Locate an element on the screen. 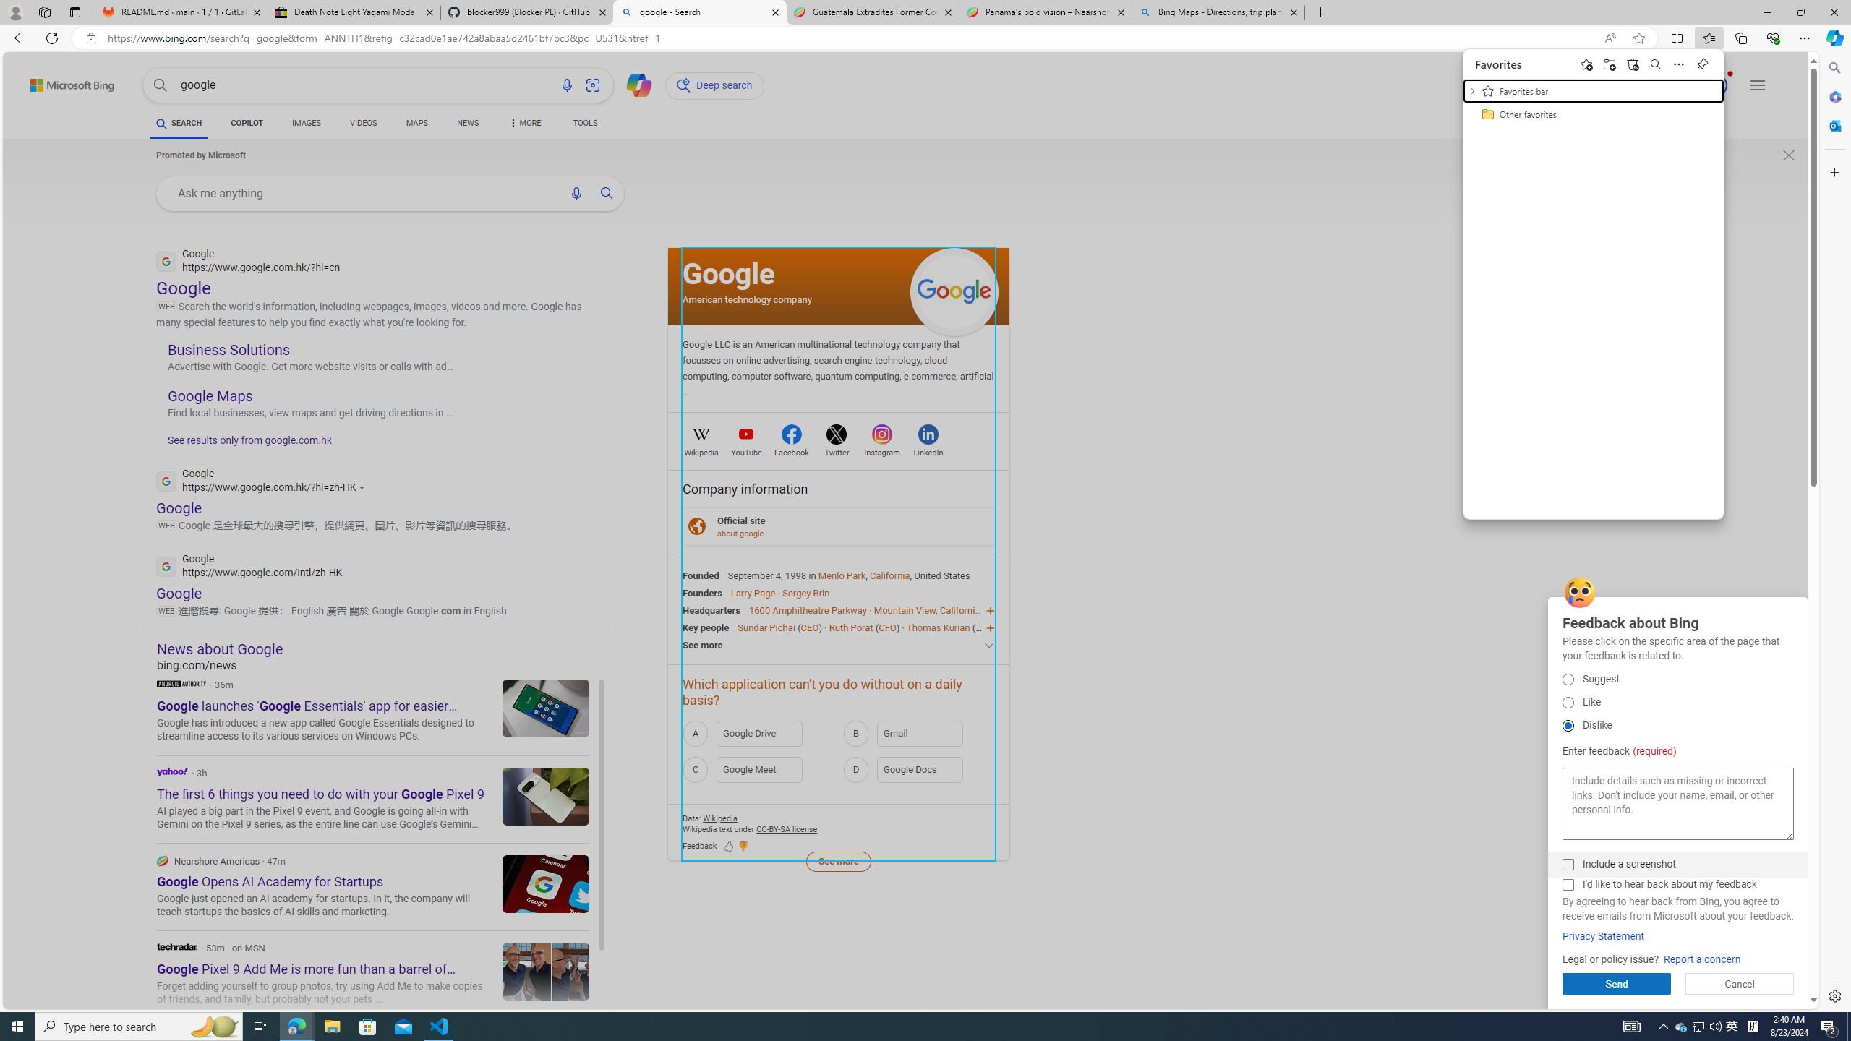 The height and width of the screenshot is (1041, 1851). I'd like to hear back about my feedback is located at coordinates (1568, 885).